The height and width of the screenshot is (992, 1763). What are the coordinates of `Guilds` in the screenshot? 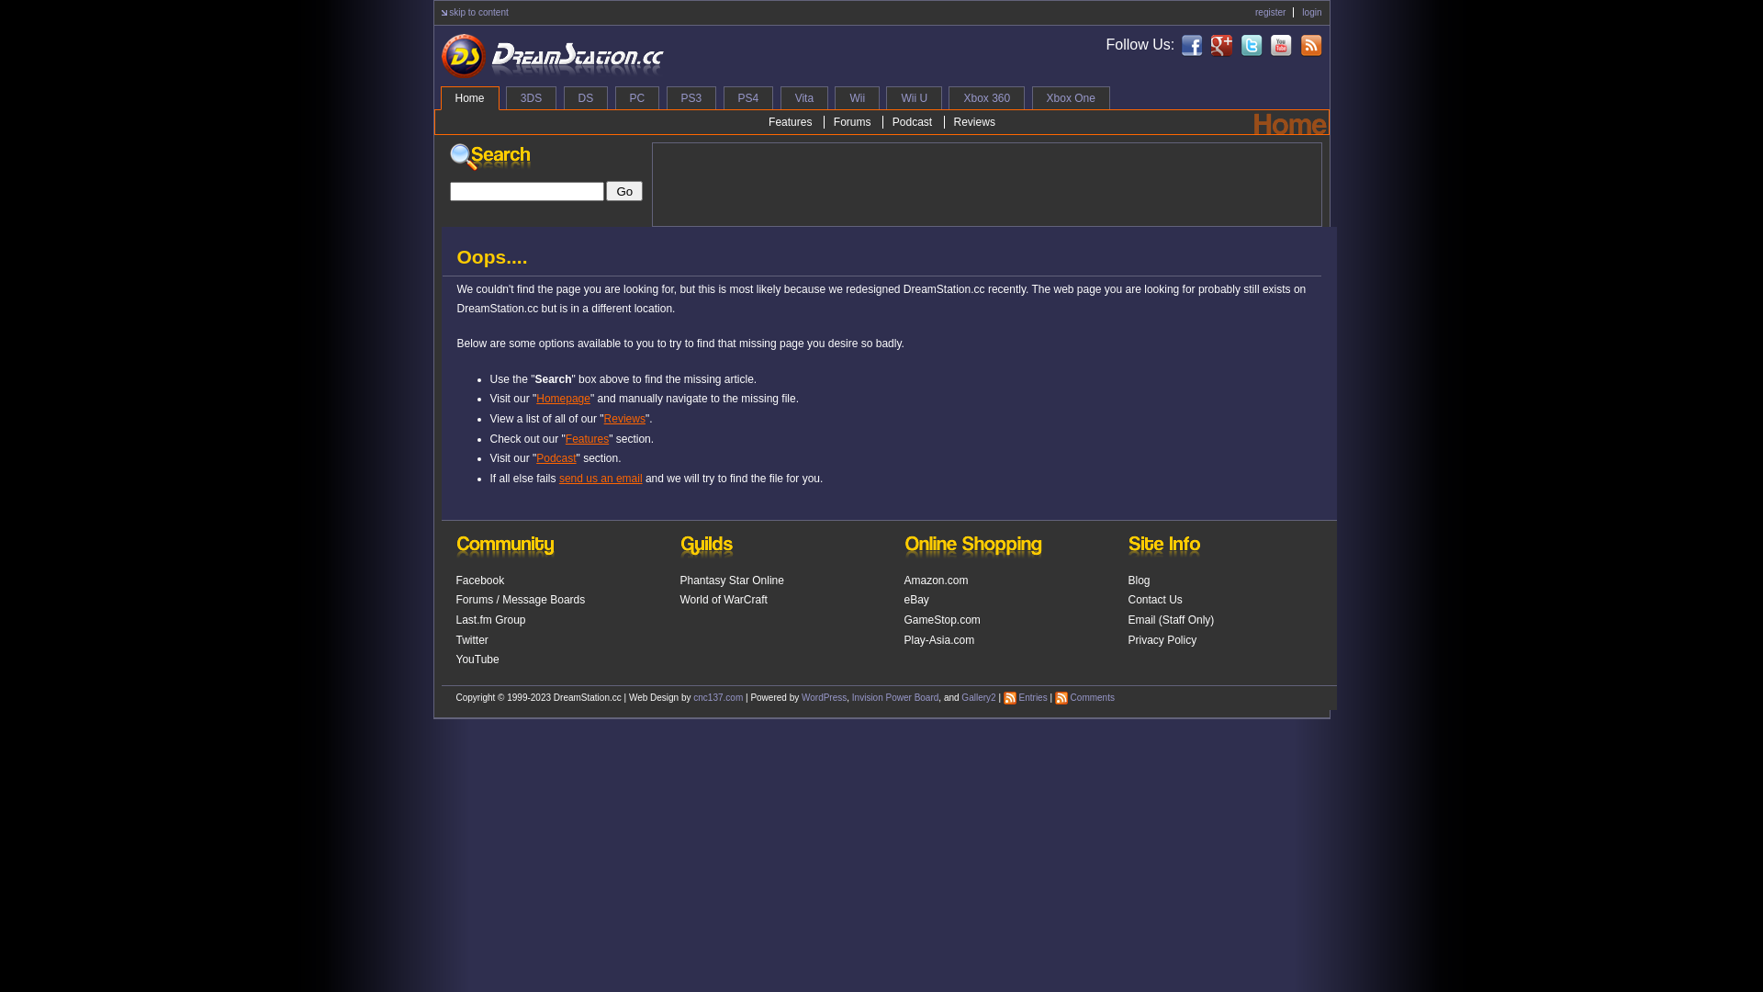 It's located at (706, 551).